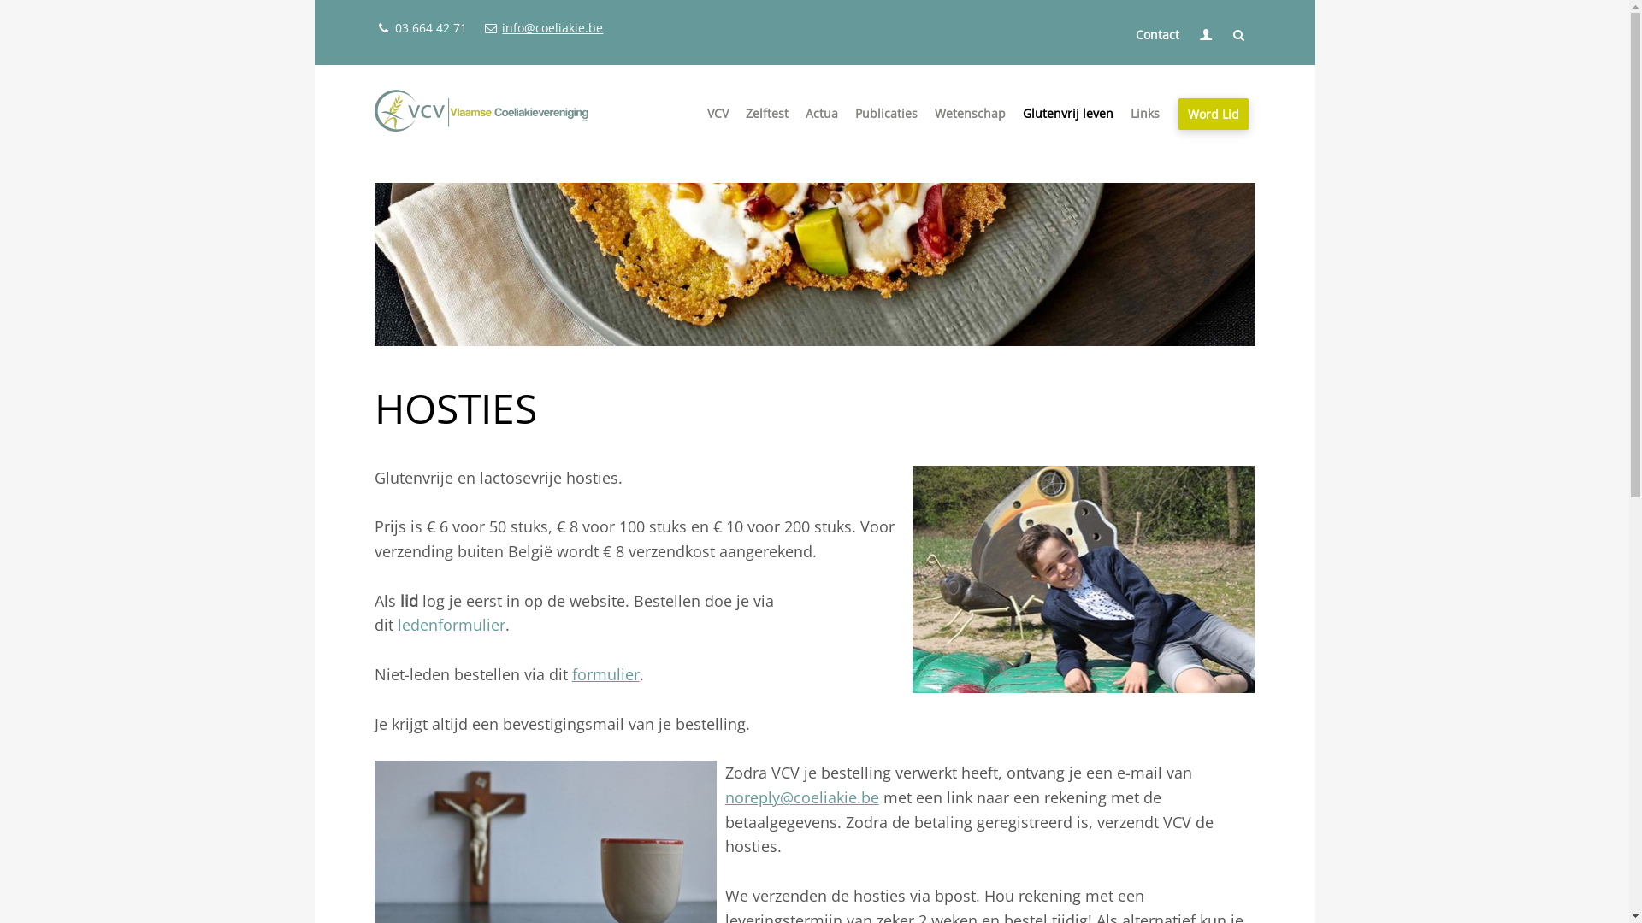 This screenshot has width=1642, height=923. Describe the element at coordinates (970, 113) in the screenshot. I see `Wetenschap` at that location.